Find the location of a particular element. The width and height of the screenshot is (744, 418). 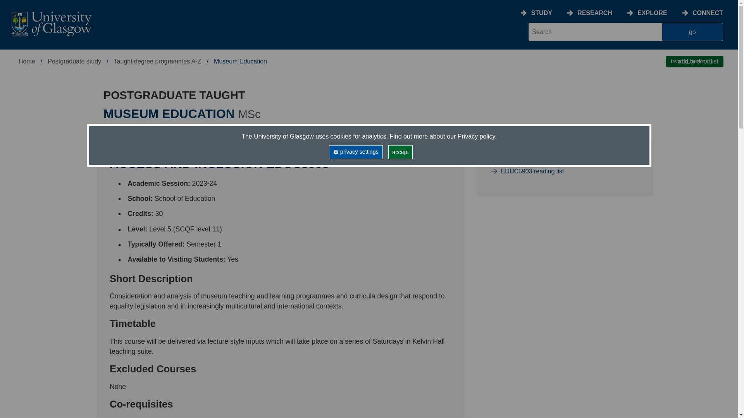

STUDY is located at coordinates (541, 13).